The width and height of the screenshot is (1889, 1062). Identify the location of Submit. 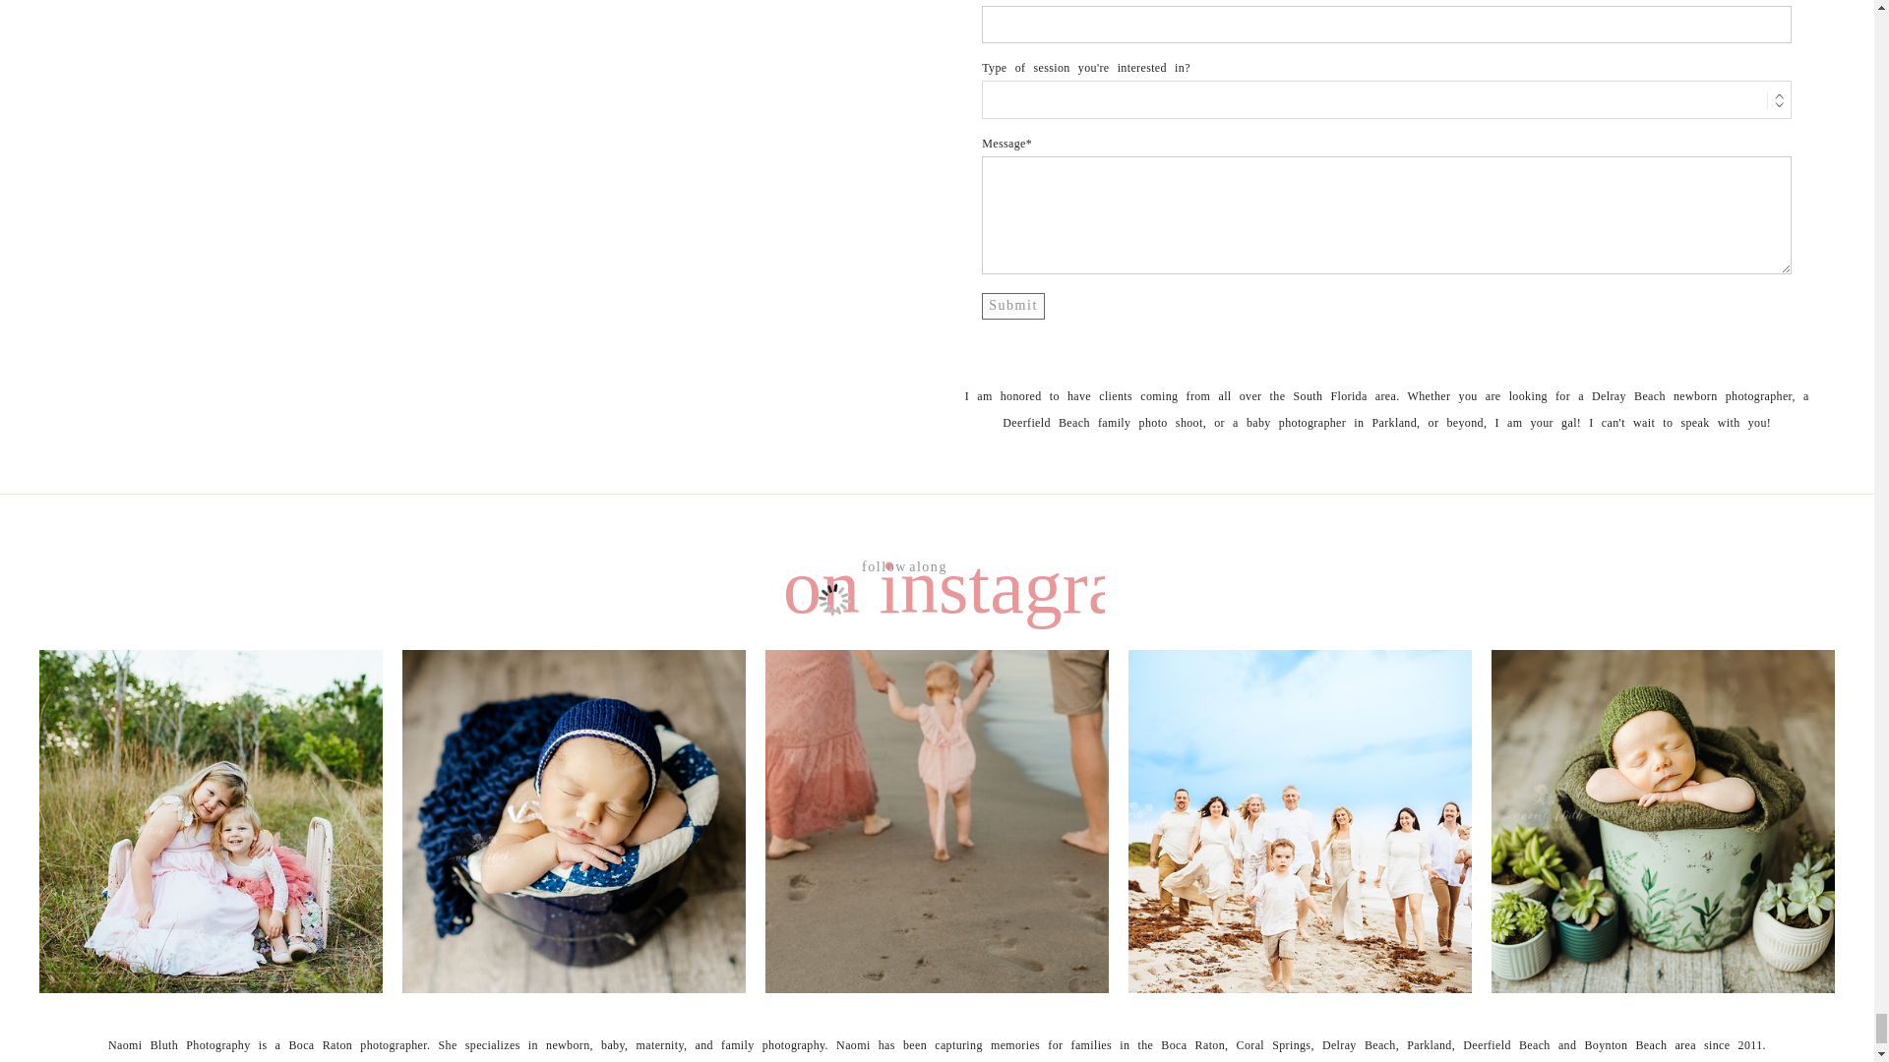
(1013, 306).